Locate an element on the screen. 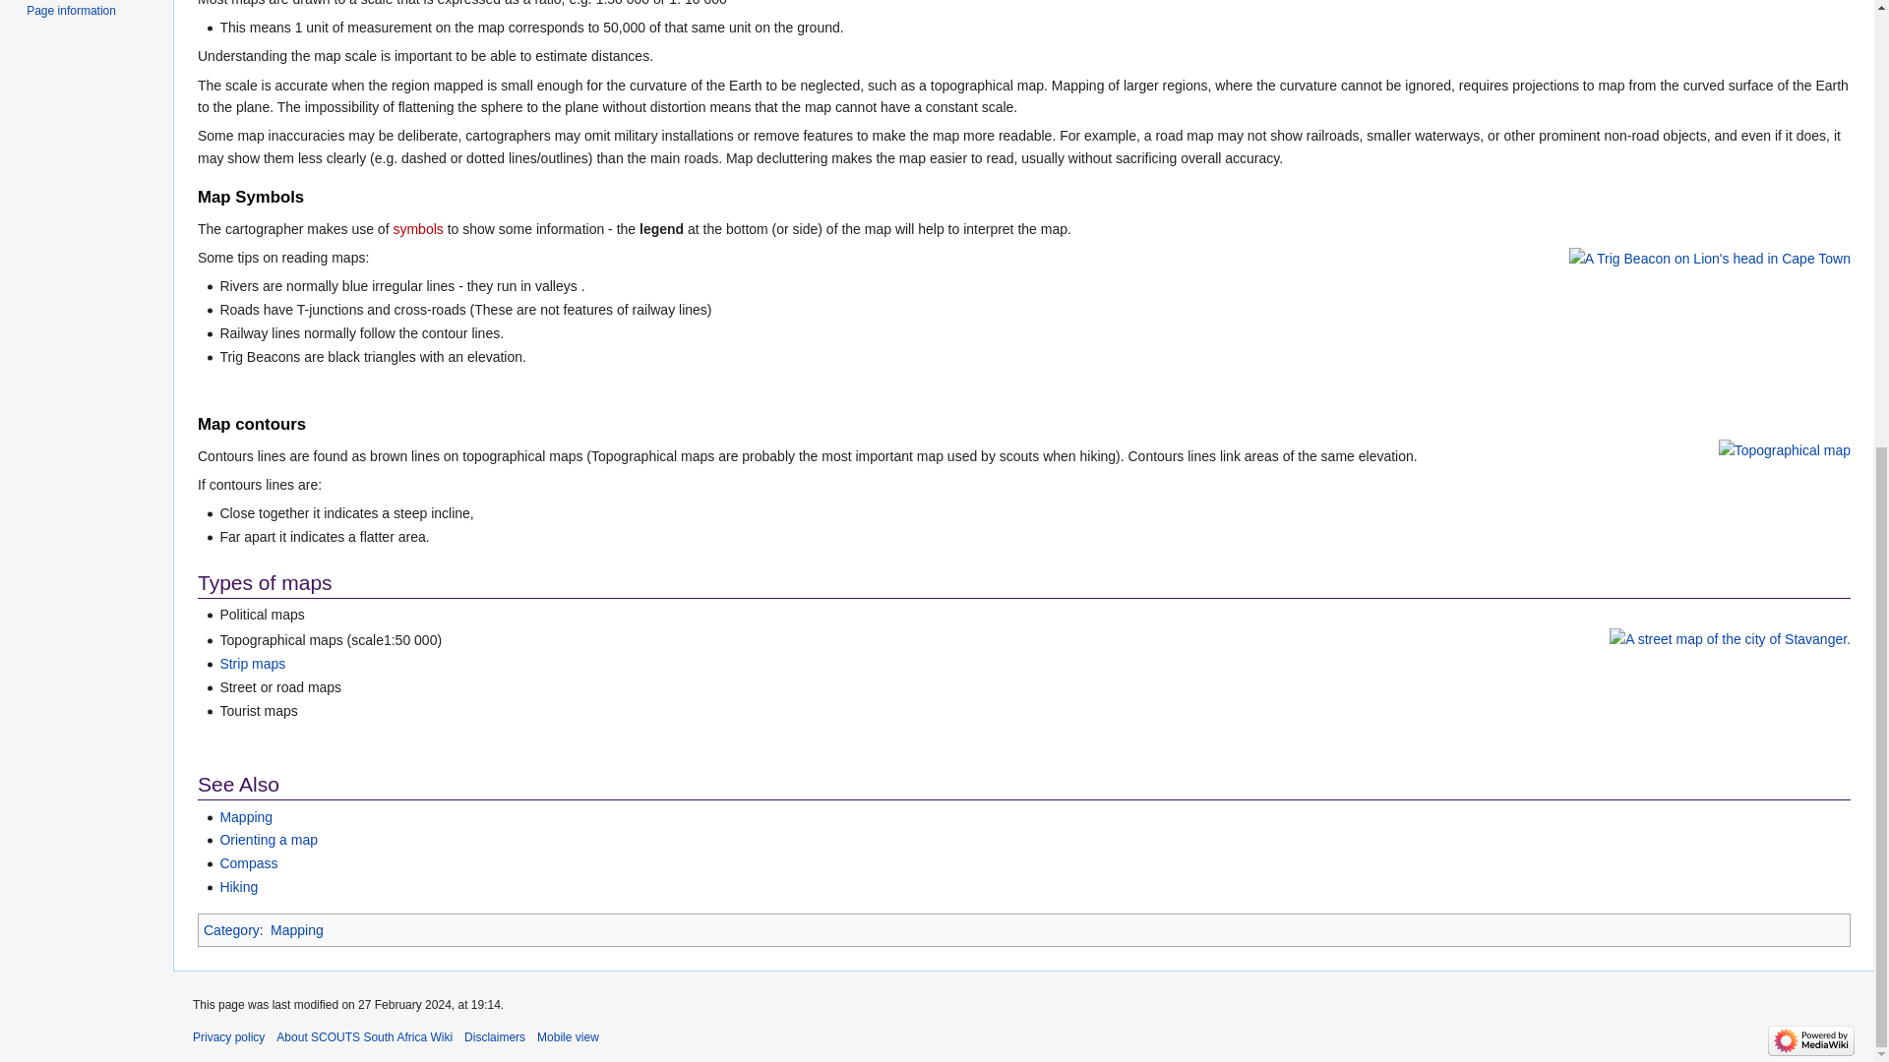 The image size is (1889, 1062). Category:Mapping is located at coordinates (296, 930).